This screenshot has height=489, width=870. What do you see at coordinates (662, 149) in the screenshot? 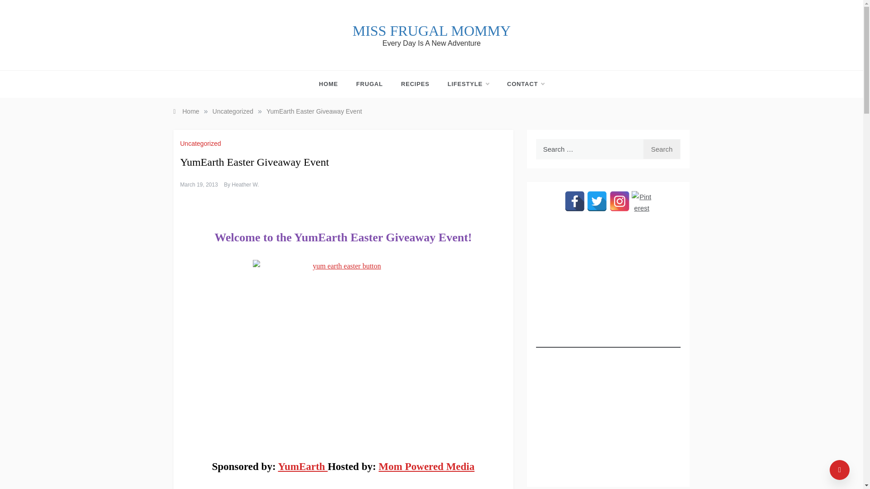
I see `Search` at bounding box center [662, 149].